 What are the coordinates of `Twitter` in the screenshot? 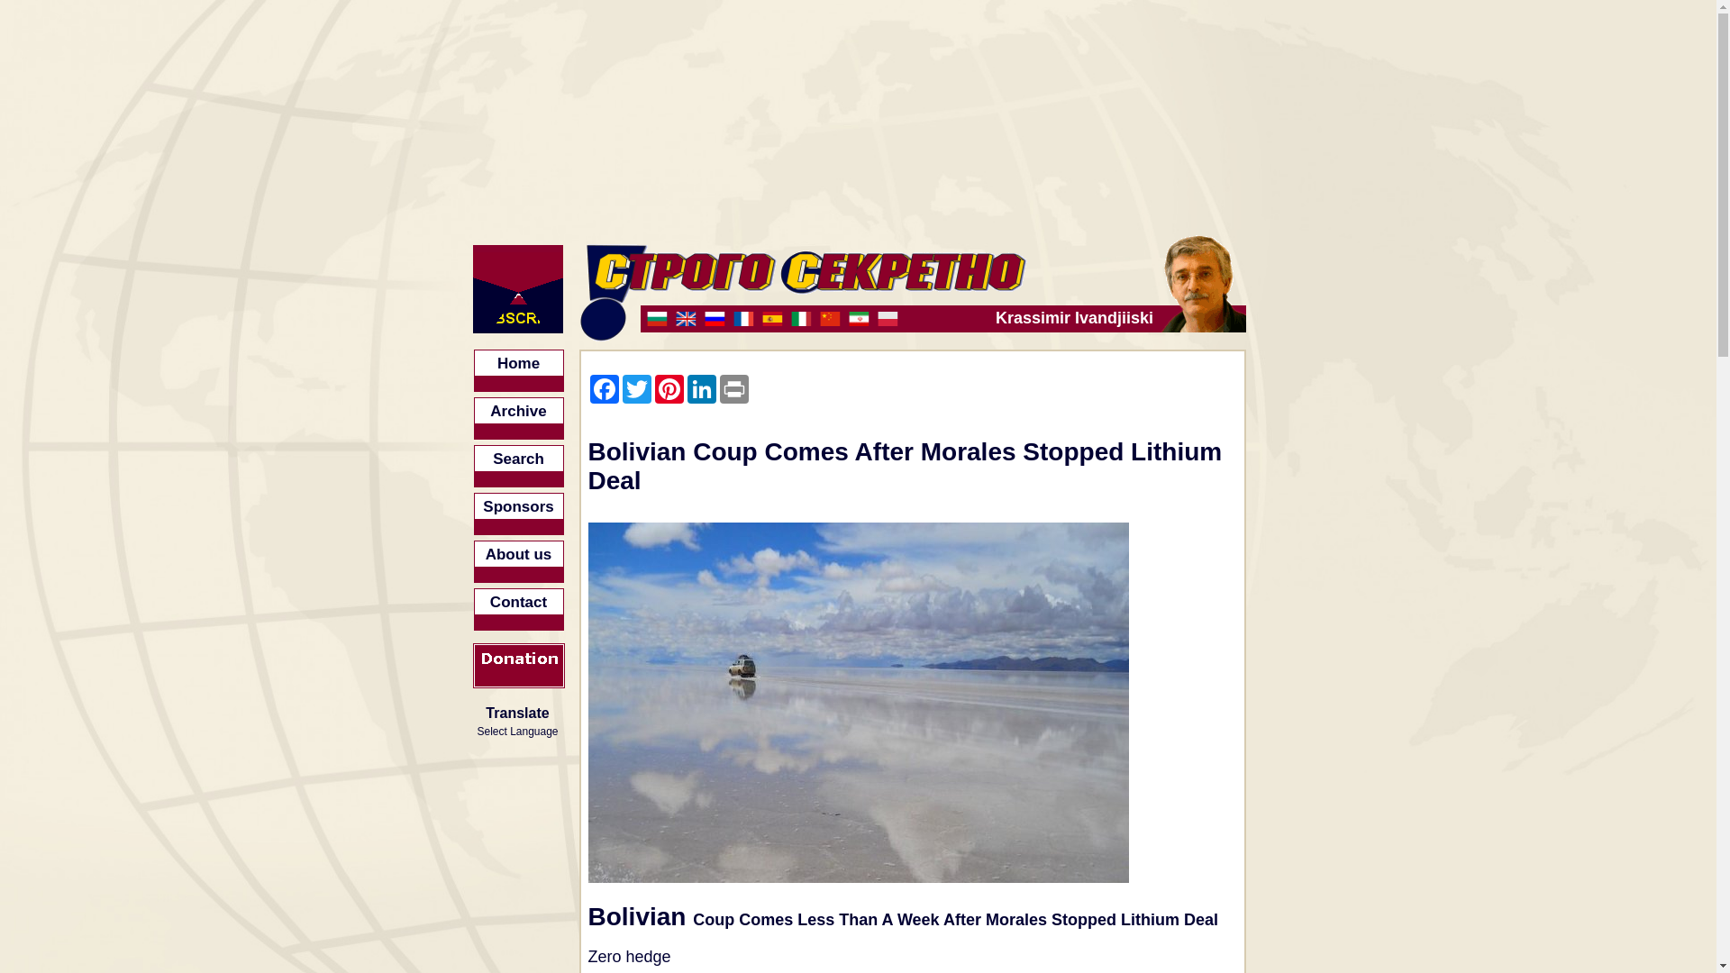 It's located at (635, 389).